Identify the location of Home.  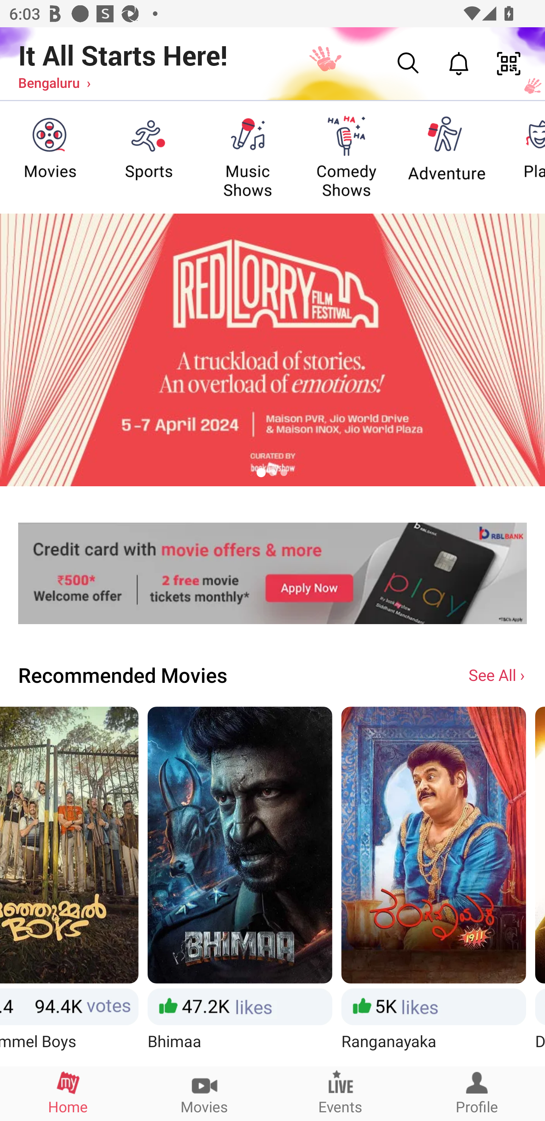
(68, 1093).